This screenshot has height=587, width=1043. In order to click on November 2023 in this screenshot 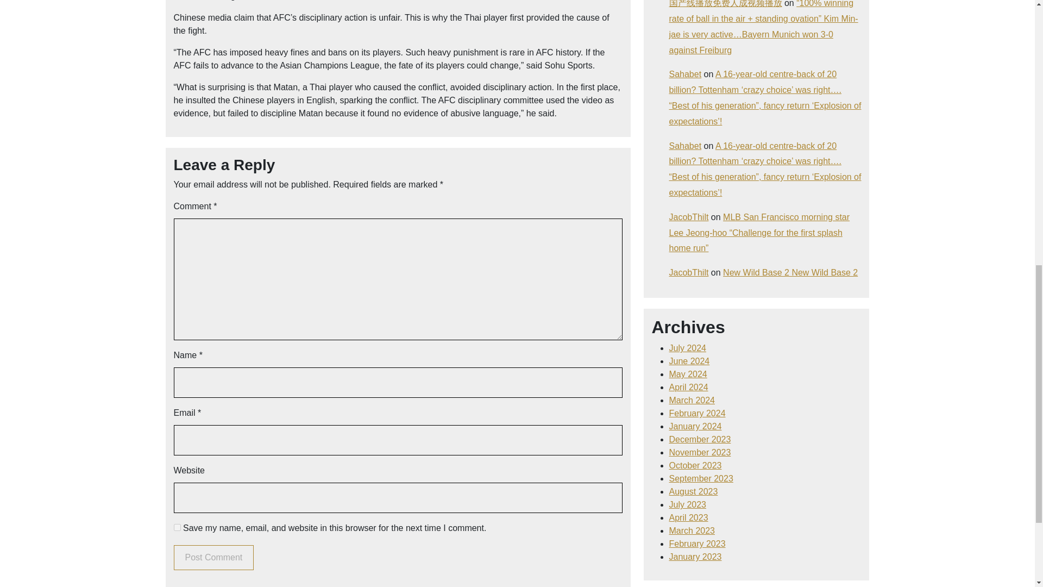, I will do `click(700, 452)`.